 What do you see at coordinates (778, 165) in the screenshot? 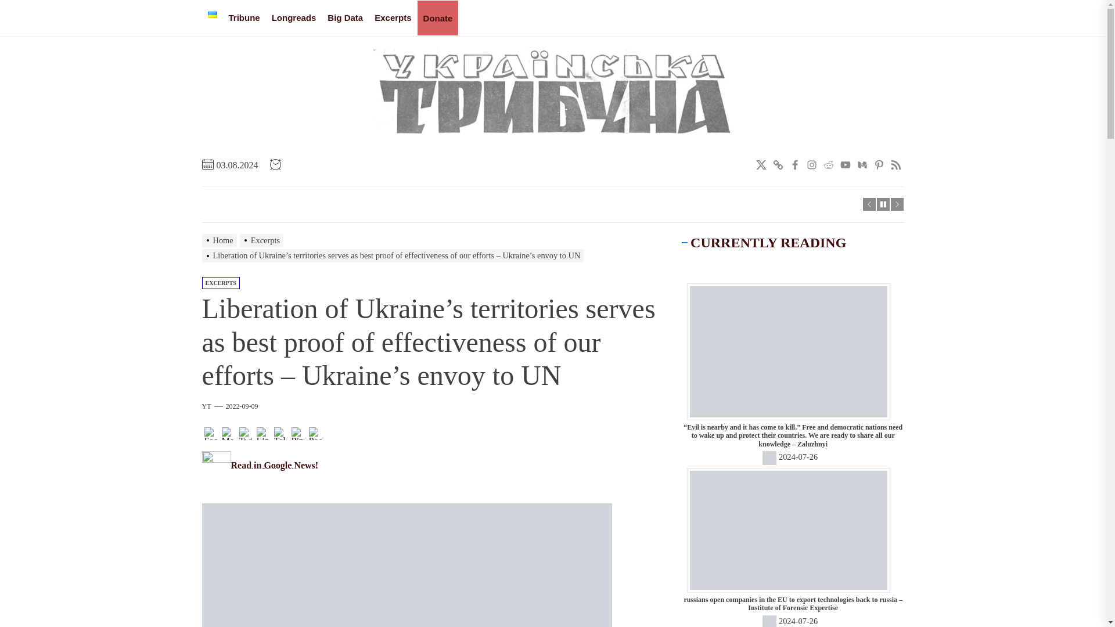
I see `bsky` at bounding box center [778, 165].